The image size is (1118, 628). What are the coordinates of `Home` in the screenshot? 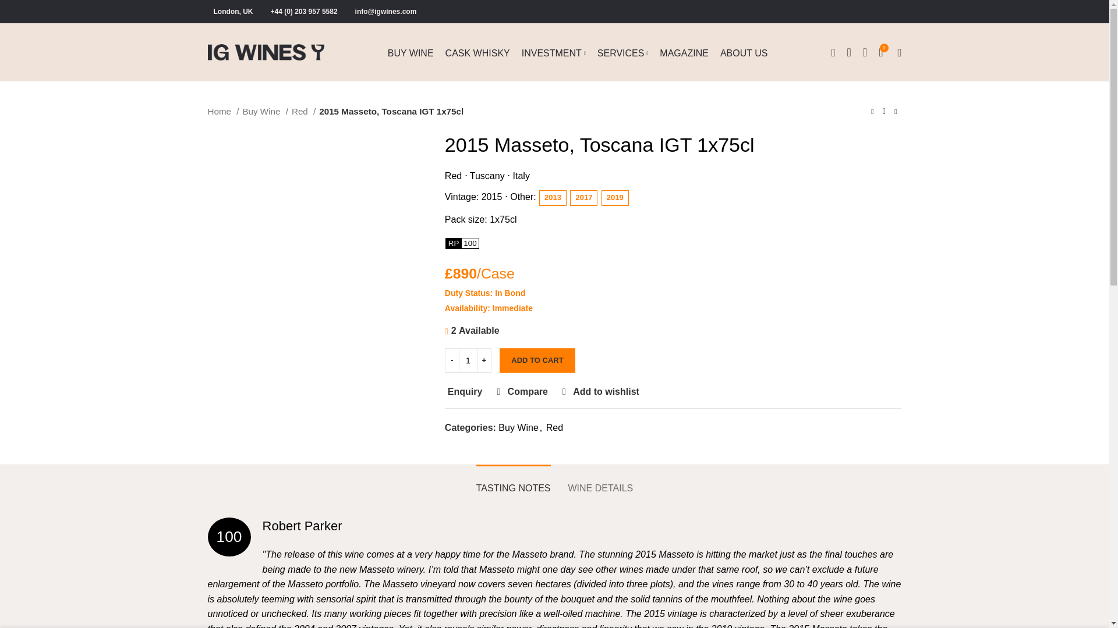 It's located at (222, 112).